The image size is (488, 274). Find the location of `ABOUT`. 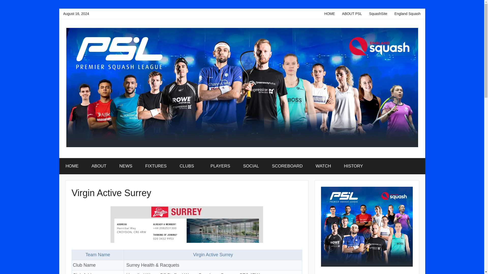

ABOUT is located at coordinates (99, 166).